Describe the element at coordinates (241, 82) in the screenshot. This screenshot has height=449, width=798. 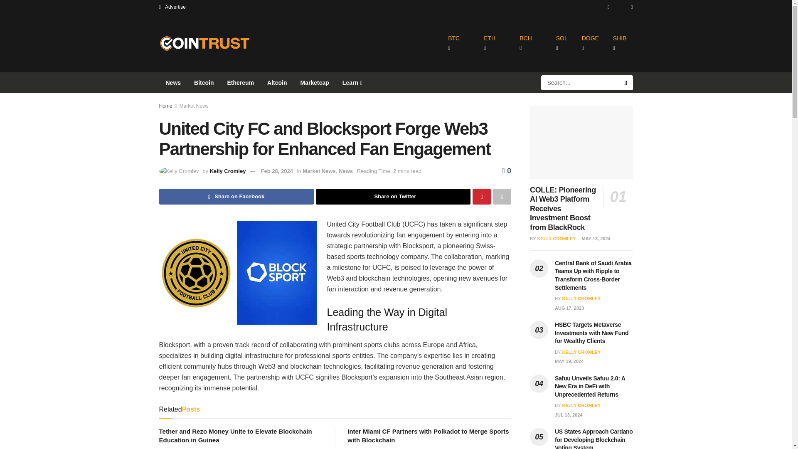
I see `Ethereum` at that location.